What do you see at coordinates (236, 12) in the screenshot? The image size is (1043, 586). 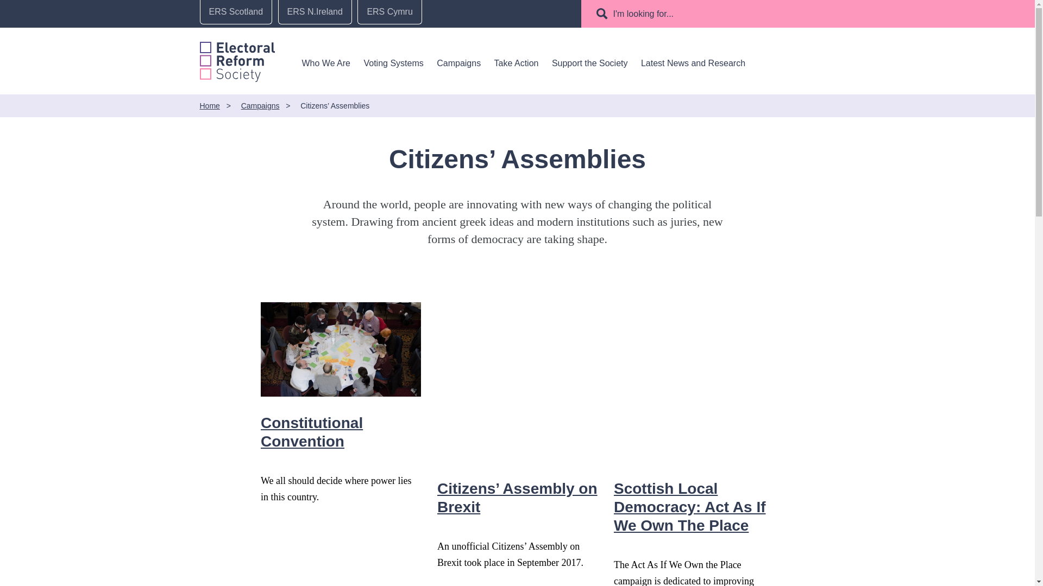 I see `ERS Scotland` at bounding box center [236, 12].